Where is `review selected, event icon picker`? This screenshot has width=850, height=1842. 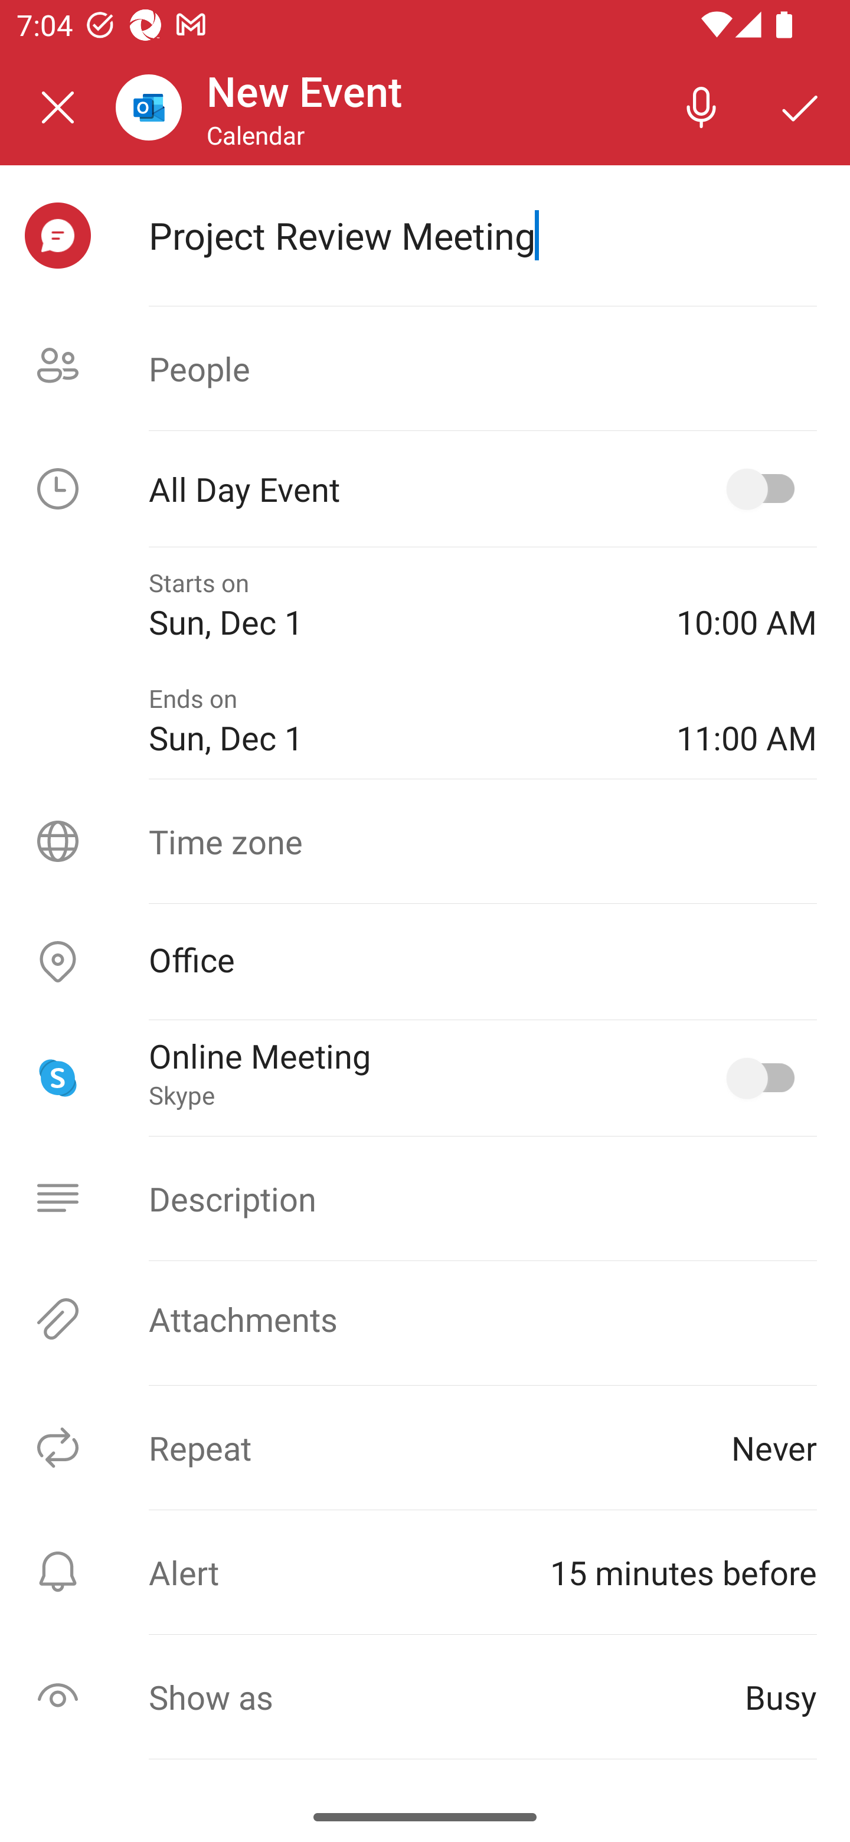 review selected, event icon picker is located at coordinates (58, 236).